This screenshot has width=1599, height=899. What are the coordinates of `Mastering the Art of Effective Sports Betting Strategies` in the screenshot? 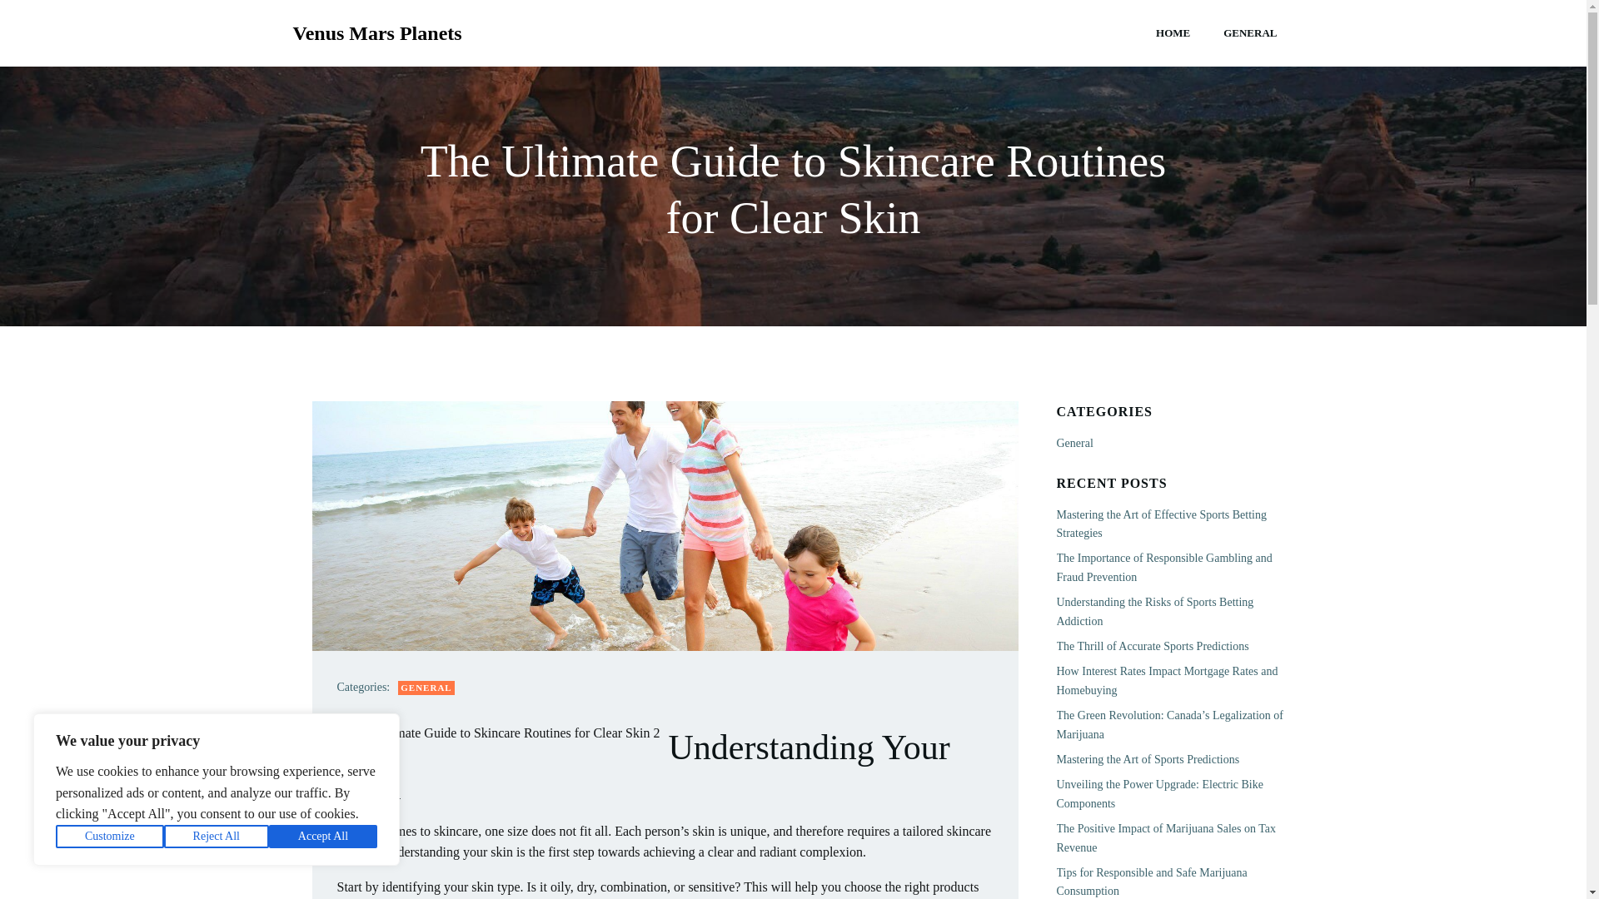 It's located at (1161, 524).